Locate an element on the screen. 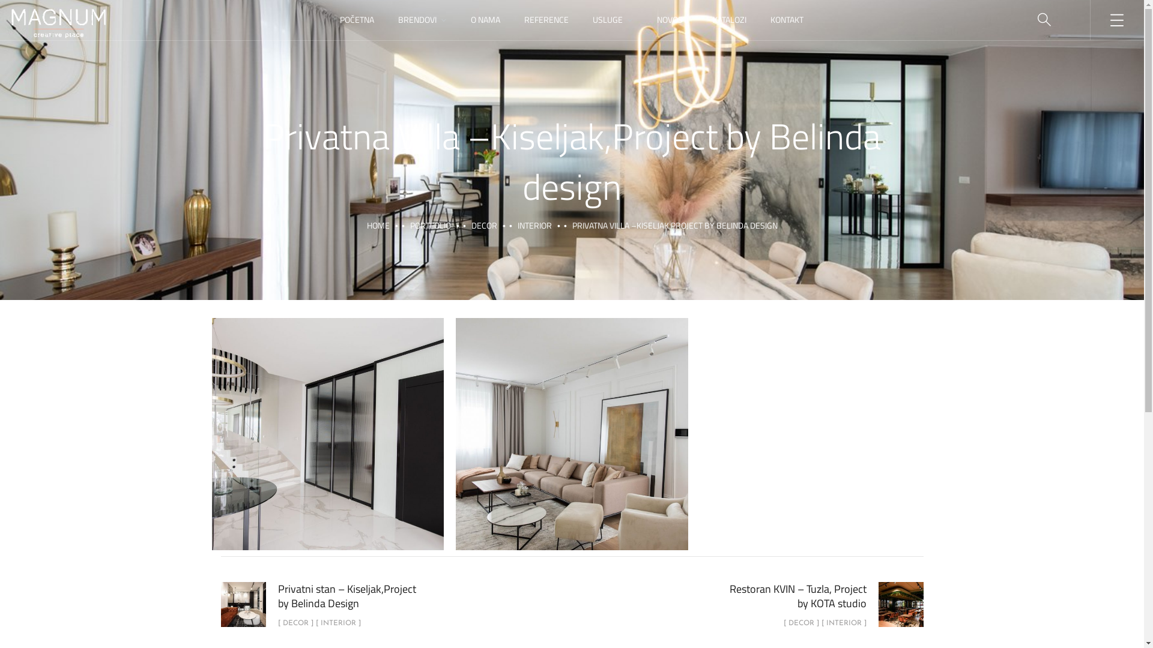  KATALOZI is located at coordinates (730, 20).